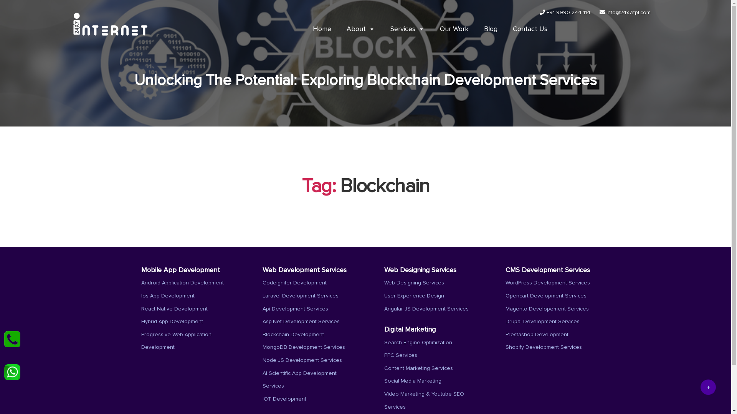  What do you see at coordinates (301, 296) in the screenshot?
I see `Laravel Development Services` at bounding box center [301, 296].